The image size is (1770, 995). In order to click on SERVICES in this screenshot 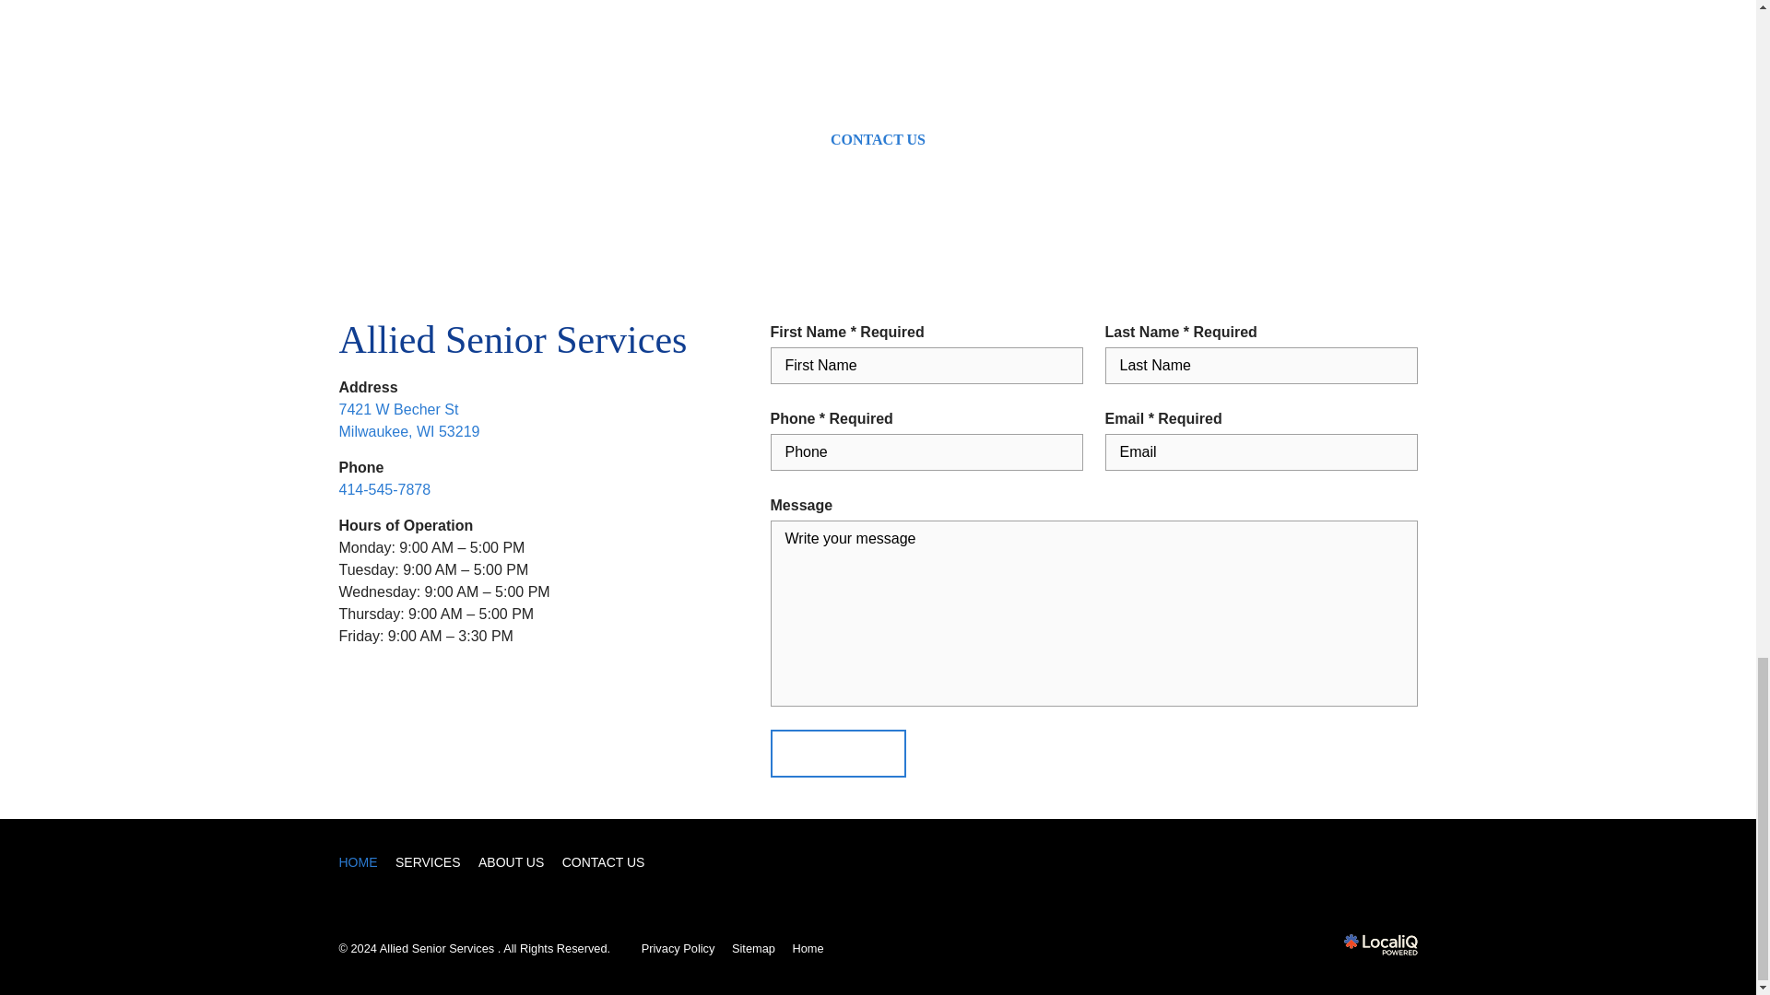, I will do `click(511, 862)`.